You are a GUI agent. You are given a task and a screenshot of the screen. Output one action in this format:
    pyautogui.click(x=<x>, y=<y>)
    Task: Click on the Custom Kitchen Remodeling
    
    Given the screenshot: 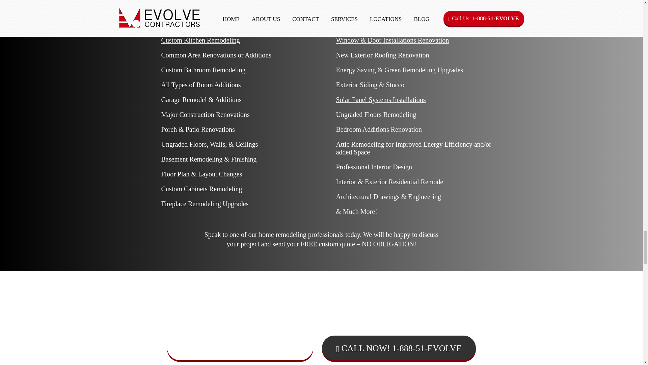 What is the action you would take?
    pyautogui.click(x=200, y=40)
    